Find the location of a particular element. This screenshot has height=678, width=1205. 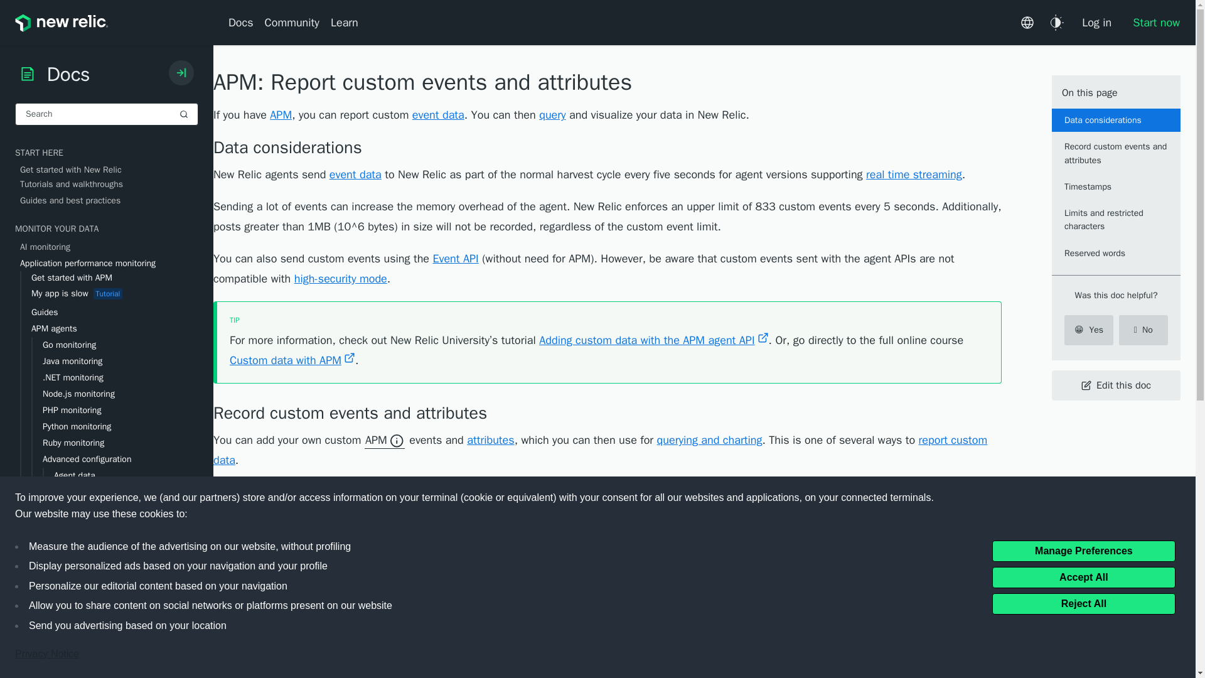

Get started with New Relic is located at coordinates (109, 169).